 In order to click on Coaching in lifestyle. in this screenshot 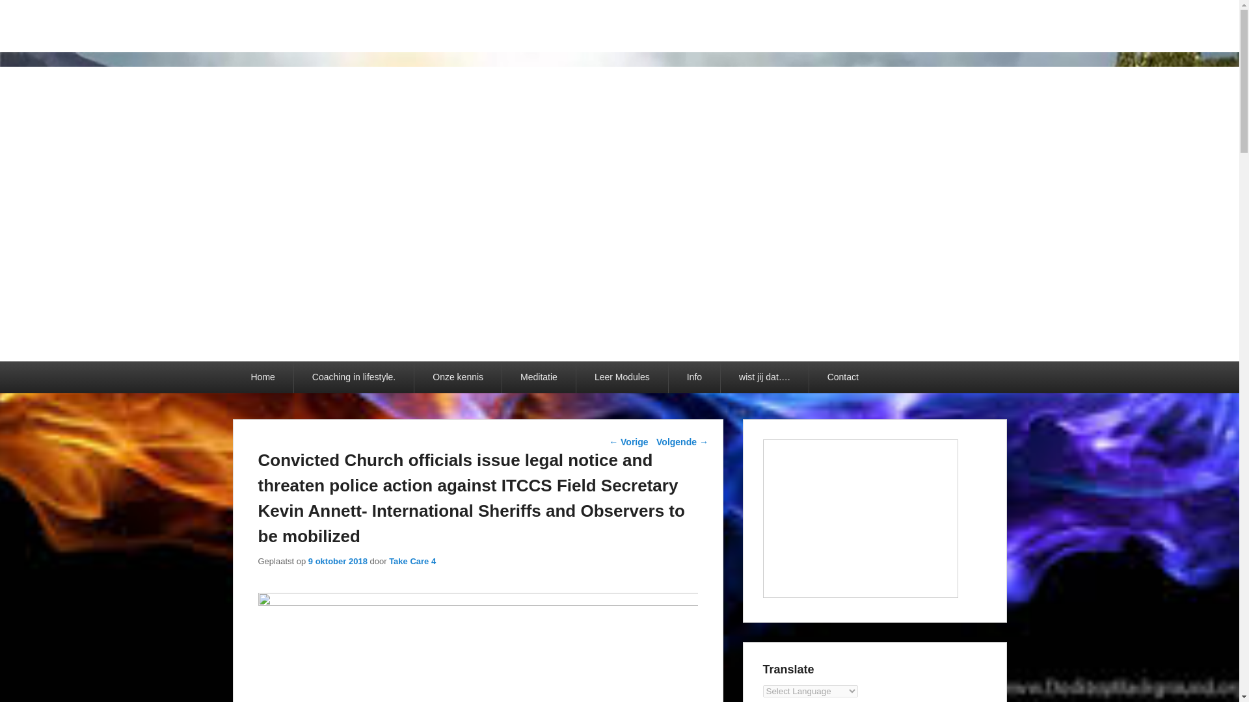, I will do `click(353, 377)`.